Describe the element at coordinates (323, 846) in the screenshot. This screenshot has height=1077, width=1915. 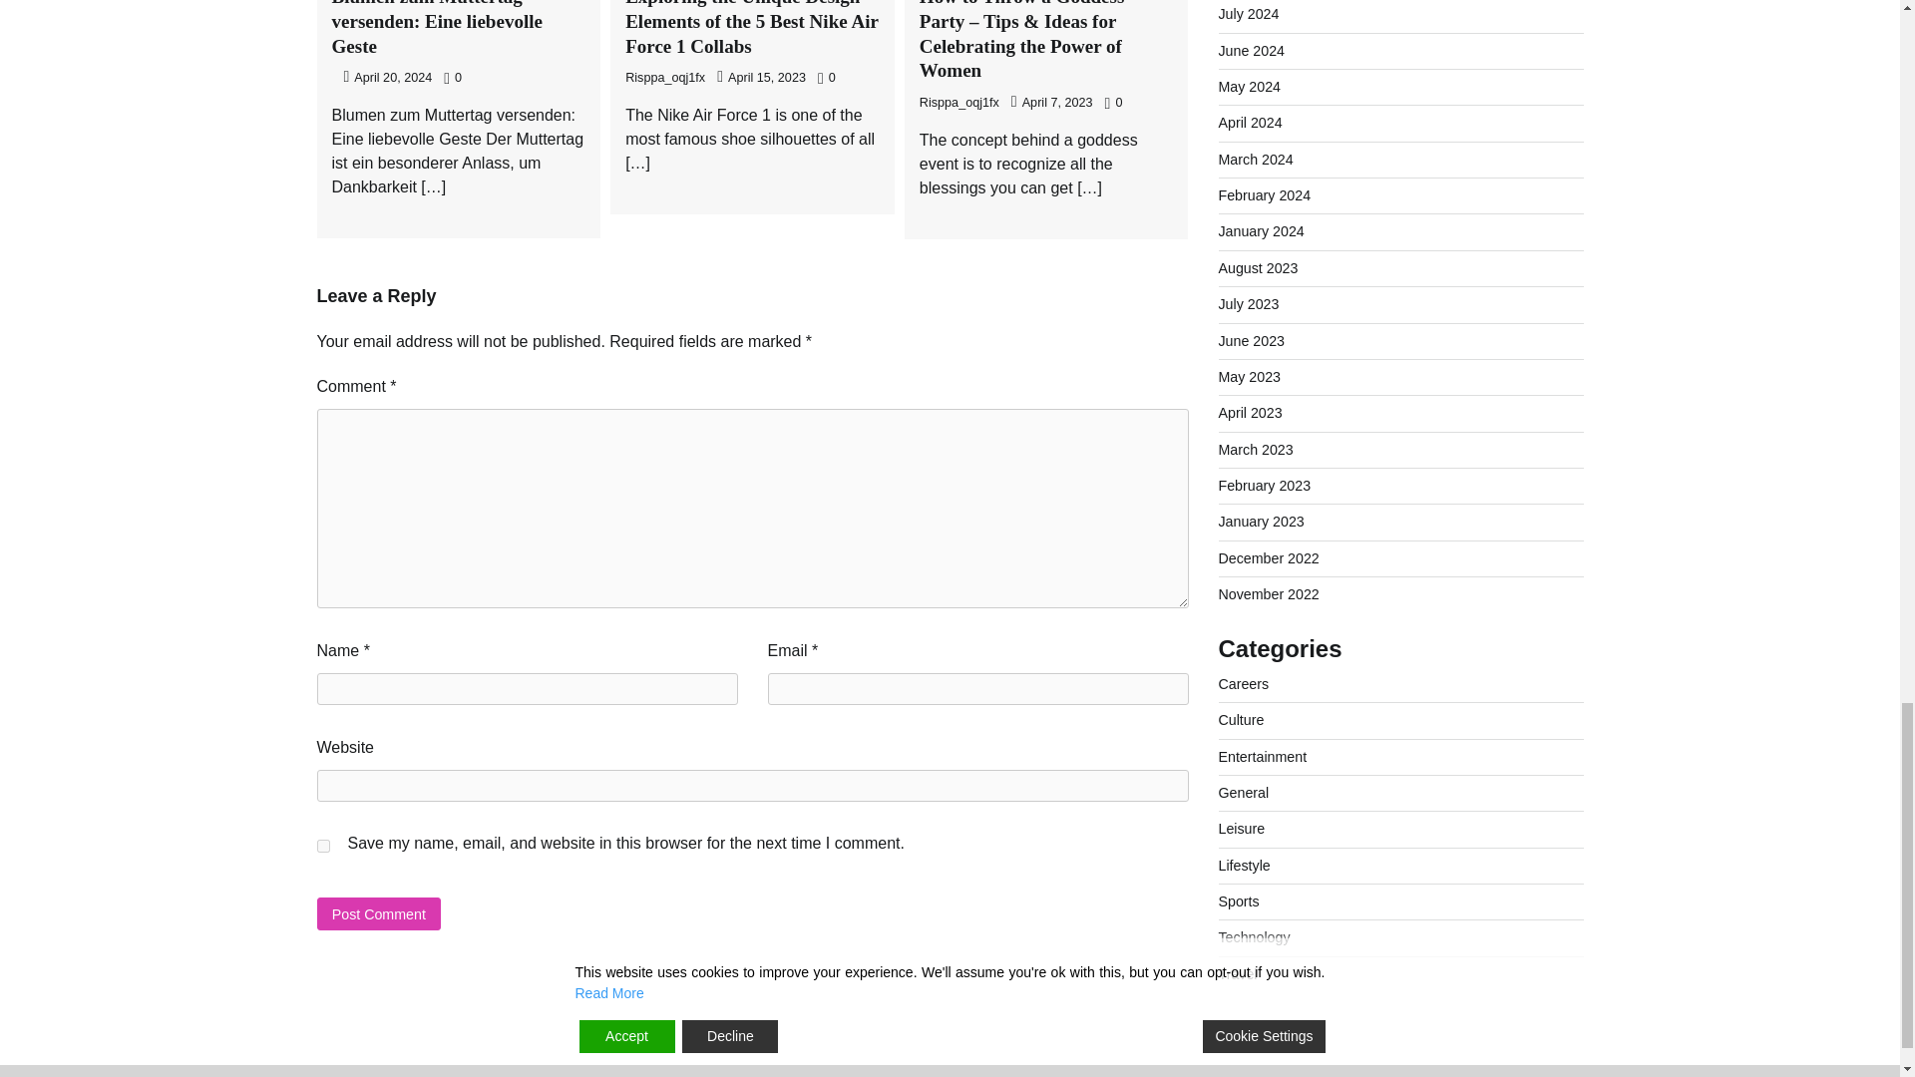
I see `yes` at that location.